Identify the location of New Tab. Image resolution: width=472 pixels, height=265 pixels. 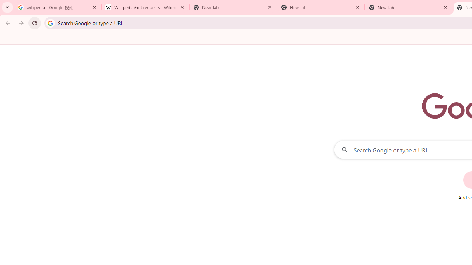
(321, 7).